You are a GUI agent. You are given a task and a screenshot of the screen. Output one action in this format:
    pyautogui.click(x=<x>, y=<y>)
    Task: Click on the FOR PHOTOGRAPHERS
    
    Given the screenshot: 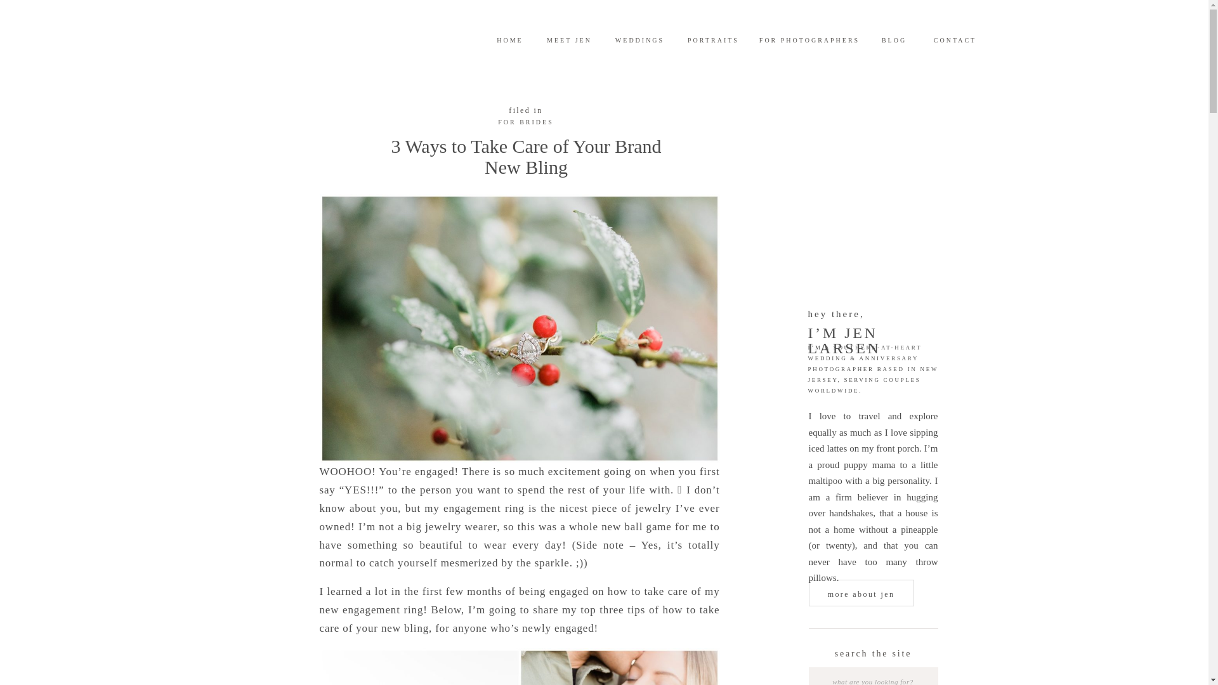 What is the action you would take?
    pyautogui.click(x=809, y=39)
    